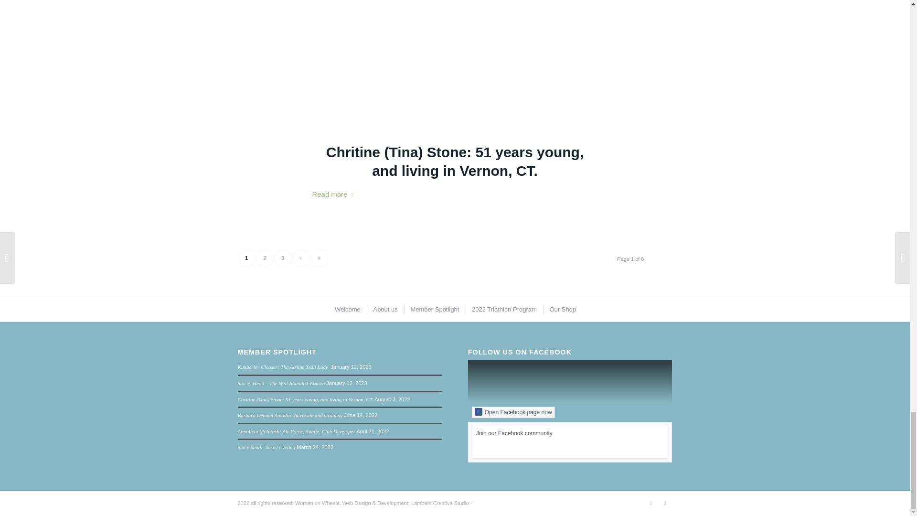 The image size is (917, 516). I want to click on Read more, so click(335, 195).